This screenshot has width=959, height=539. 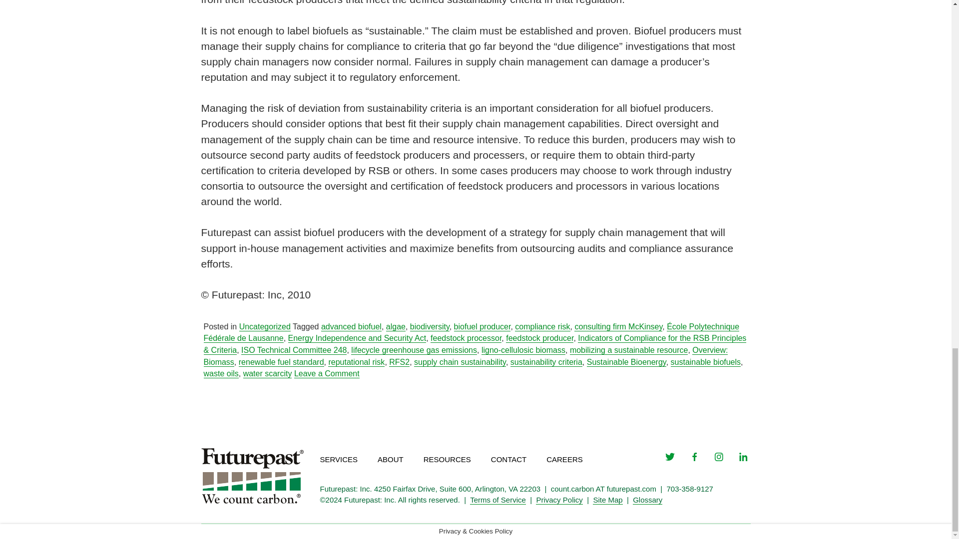 What do you see at coordinates (396, 326) in the screenshot?
I see `algae` at bounding box center [396, 326].